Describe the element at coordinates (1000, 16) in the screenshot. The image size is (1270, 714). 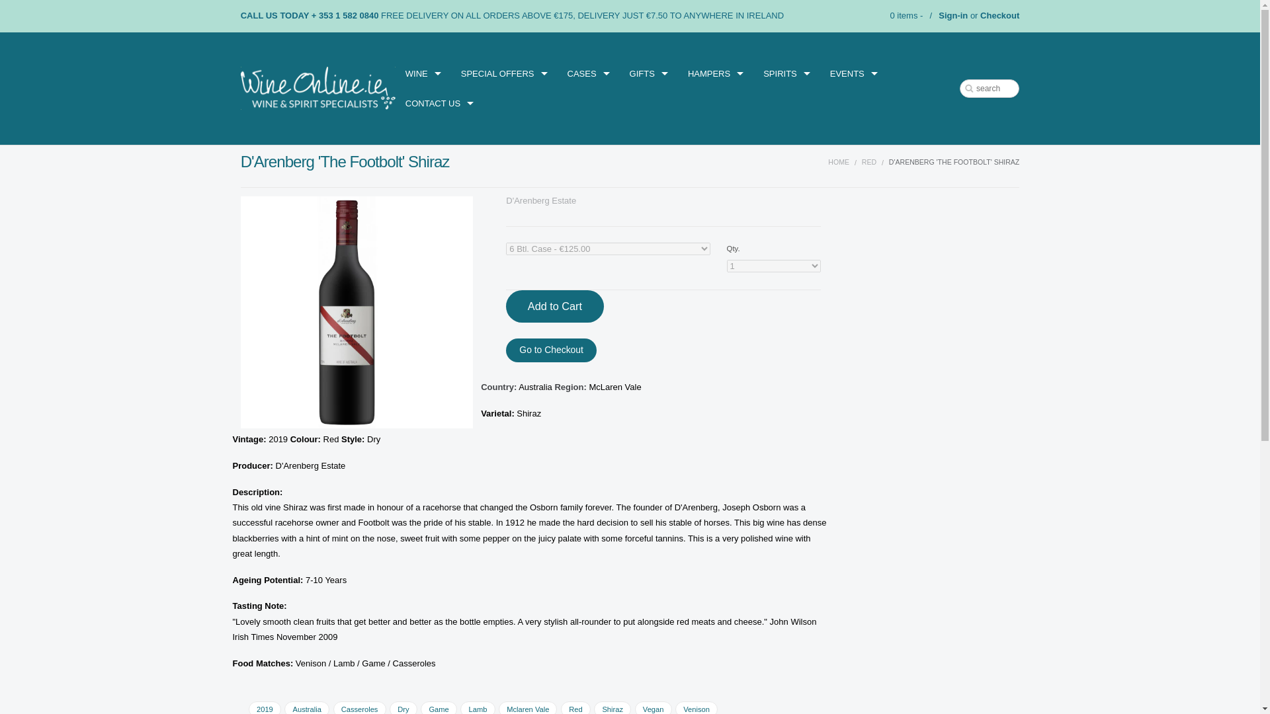
I see `Checkout` at that location.